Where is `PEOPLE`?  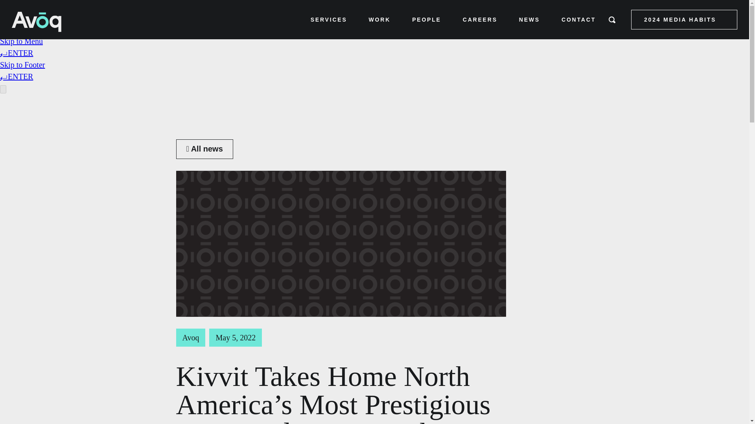
PEOPLE is located at coordinates (426, 19).